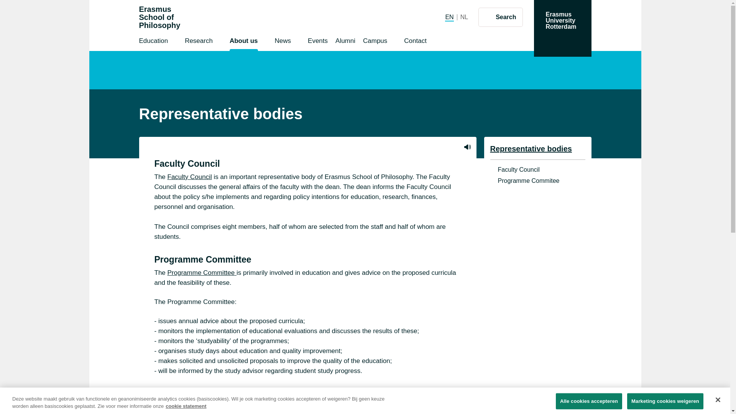 Image resolution: width=736 pixels, height=414 pixels. What do you see at coordinates (159, 17) in the screenshot?
I see `Listen to this page using ReadSpeaker` at bounding box center [159, 17].